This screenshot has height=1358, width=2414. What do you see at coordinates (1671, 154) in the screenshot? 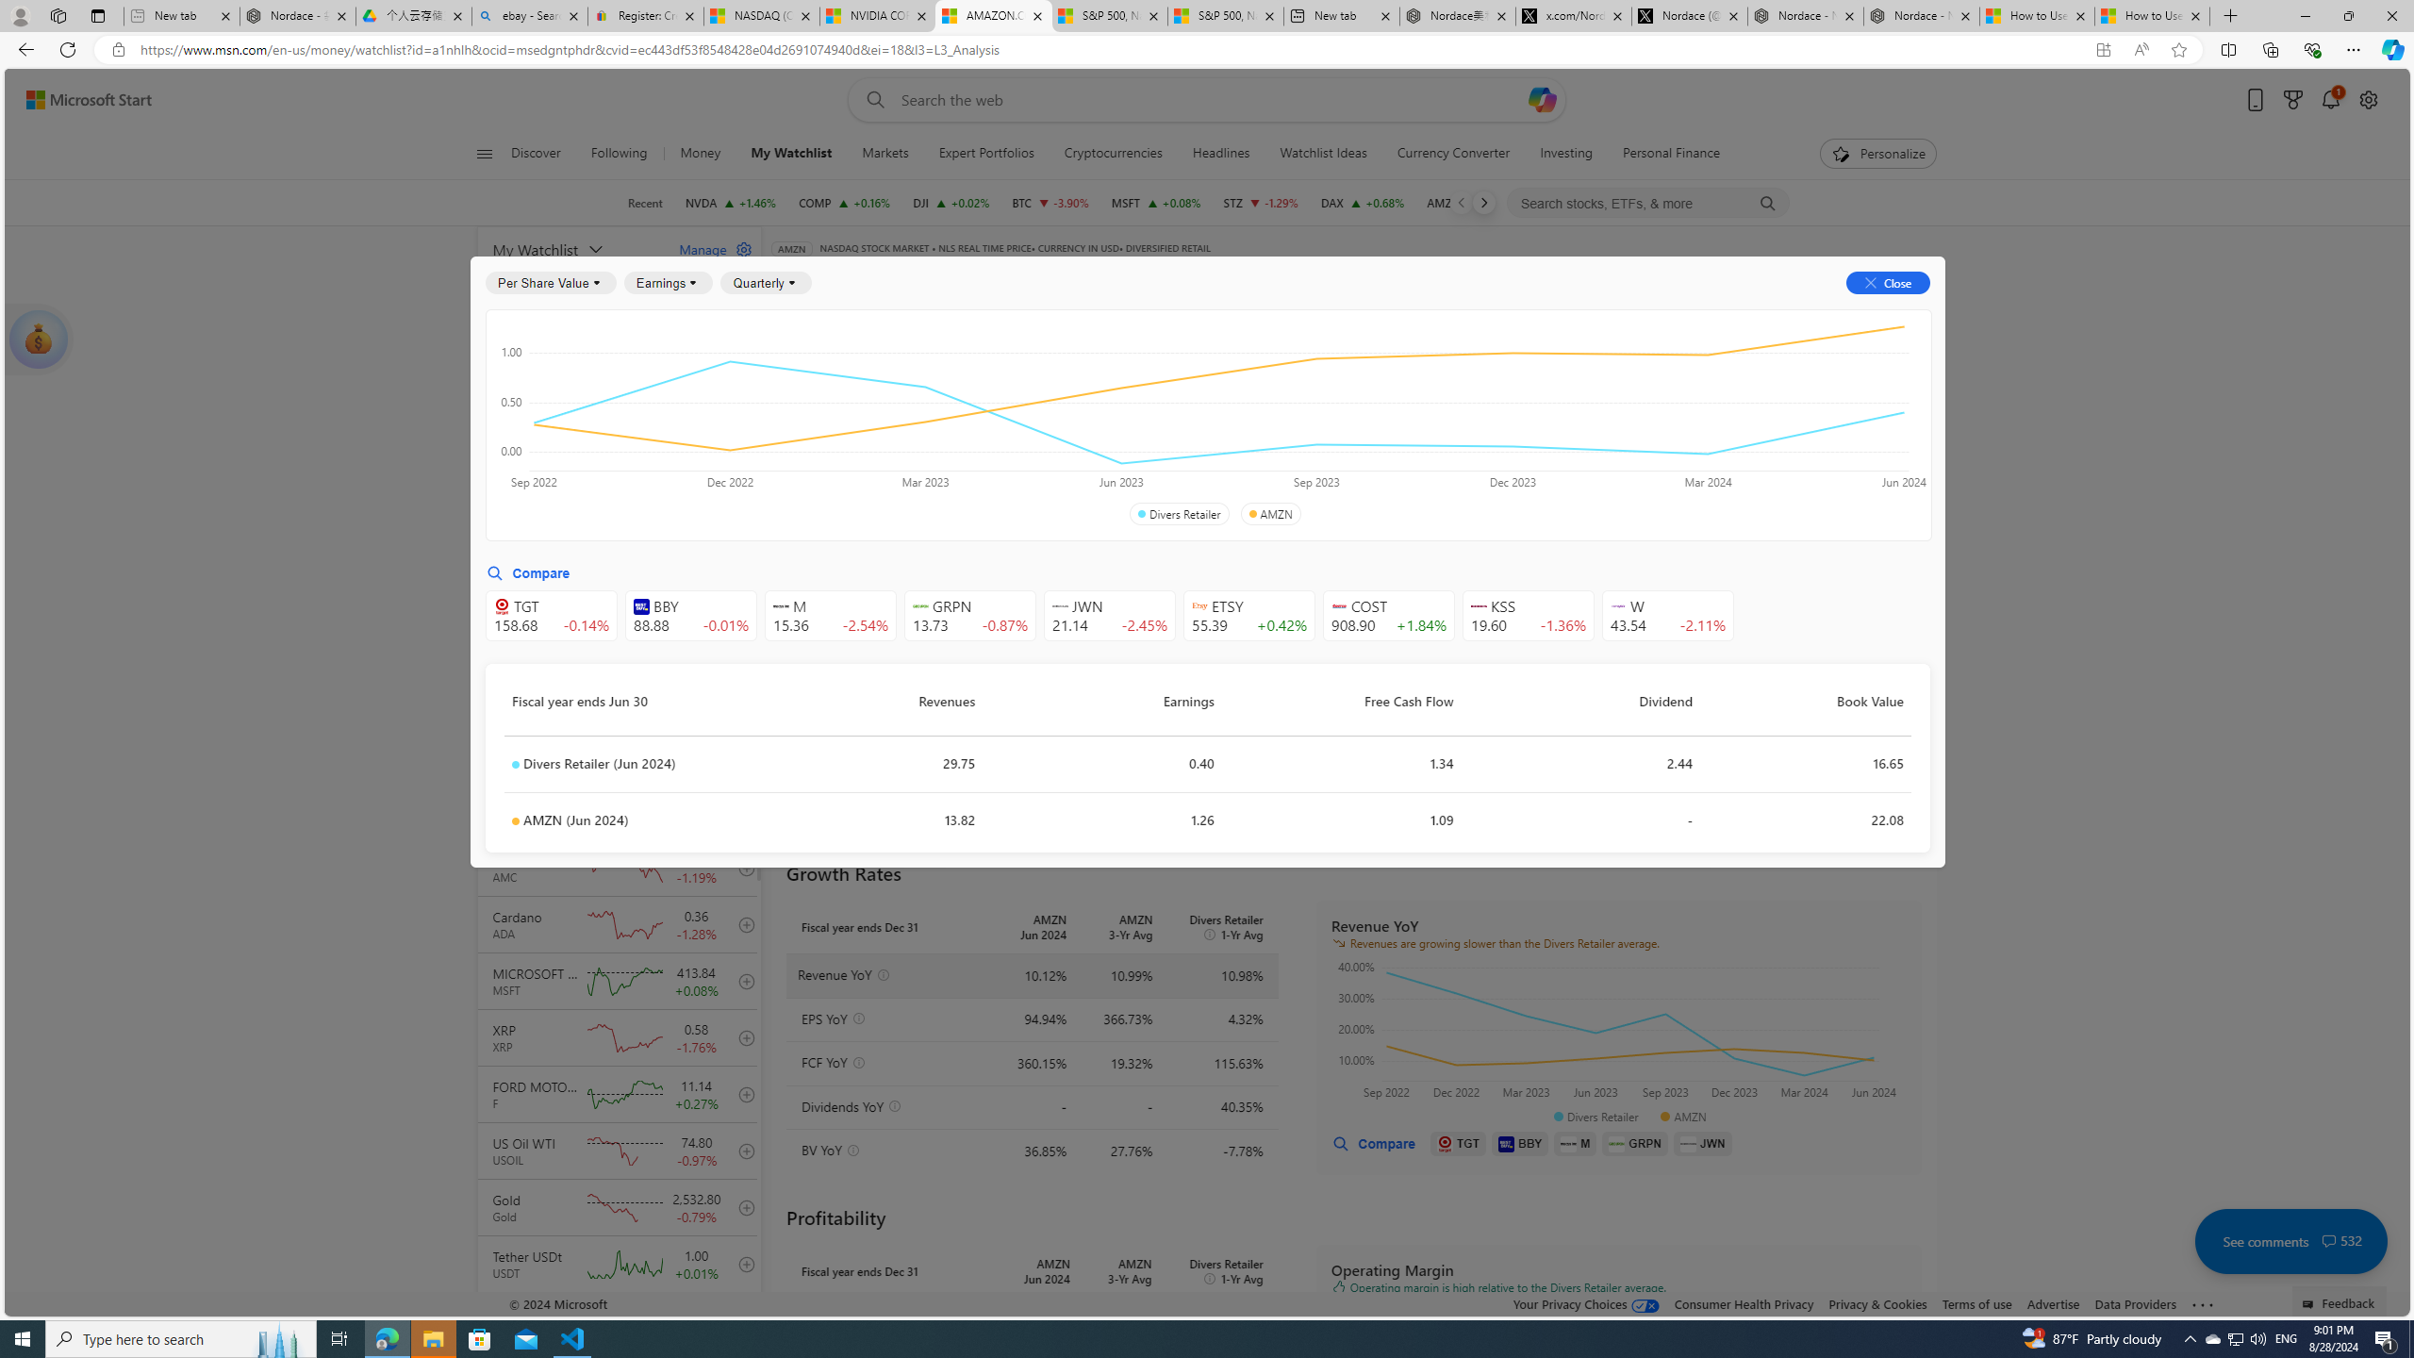
I see `Personal Finance` at bounding box center [1671, 154].